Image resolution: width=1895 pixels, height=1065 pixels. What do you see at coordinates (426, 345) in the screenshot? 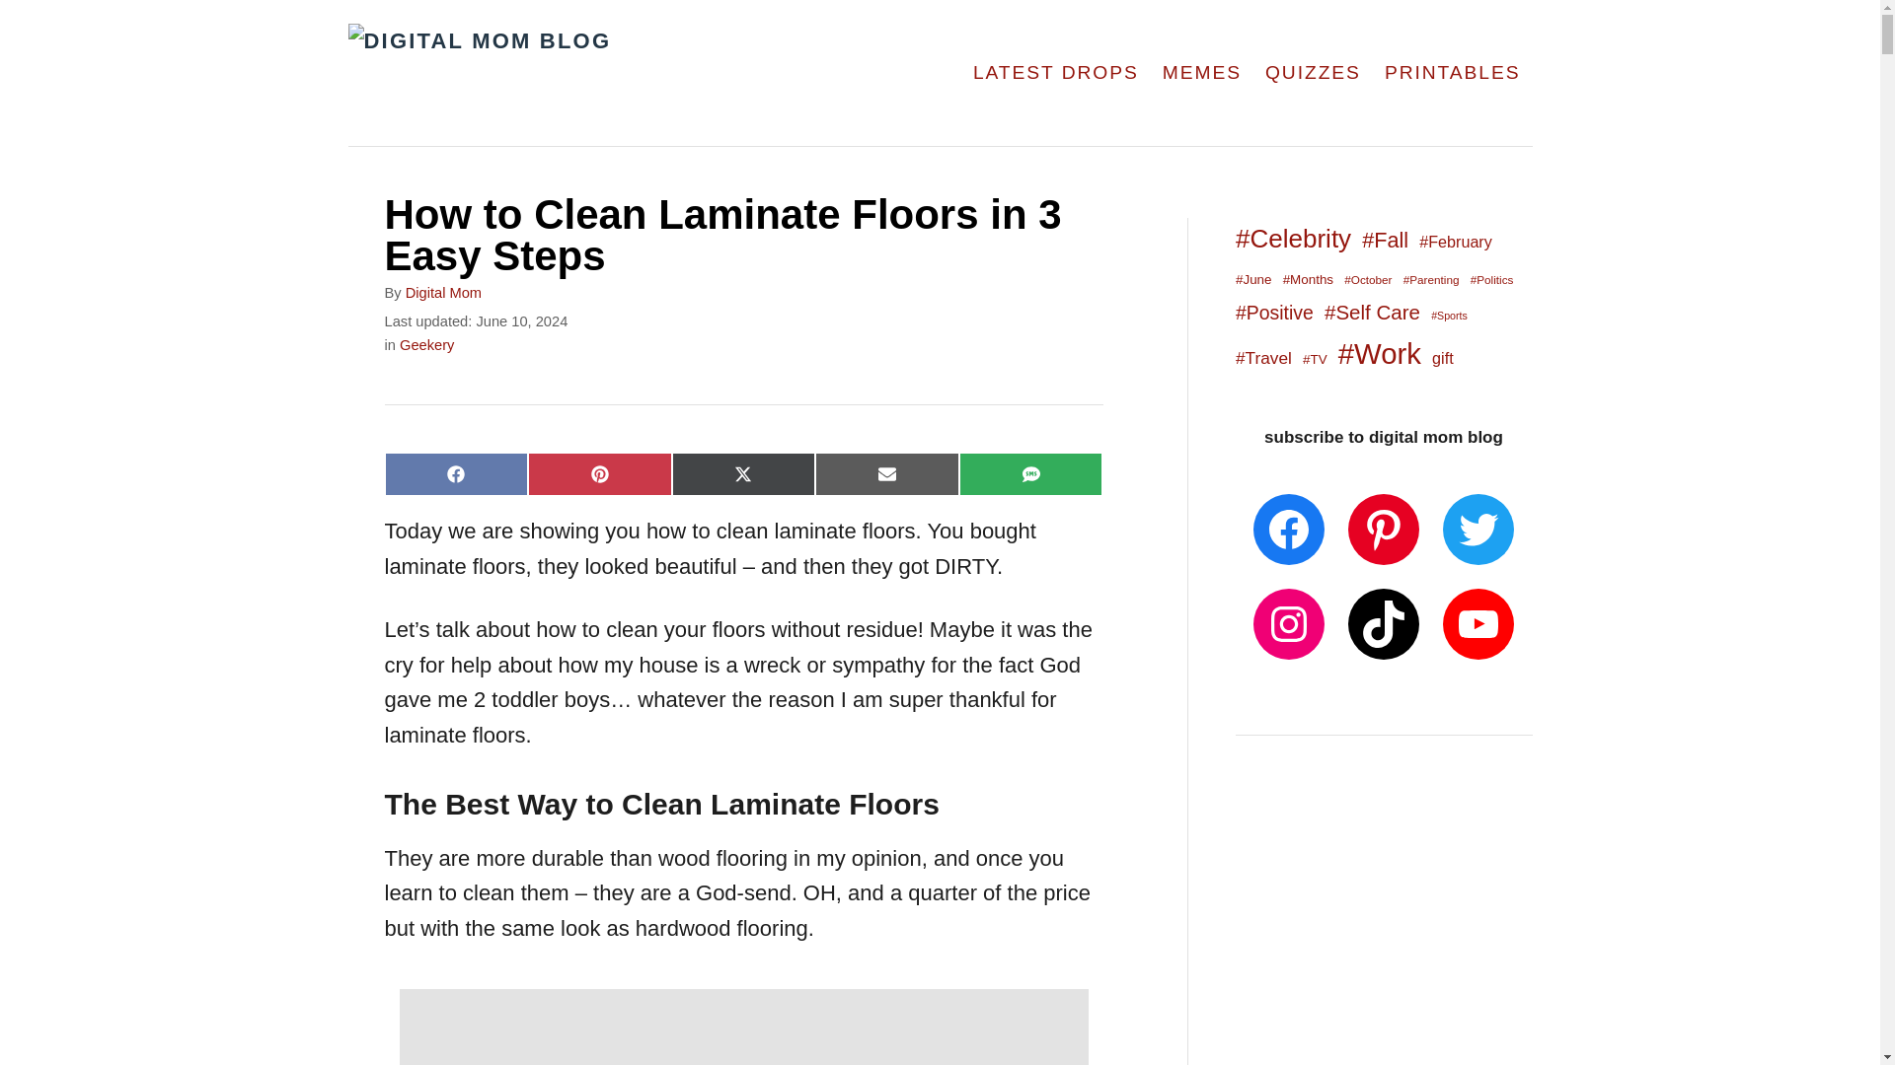
I see `Geekery` at bounding box center [426, 345].